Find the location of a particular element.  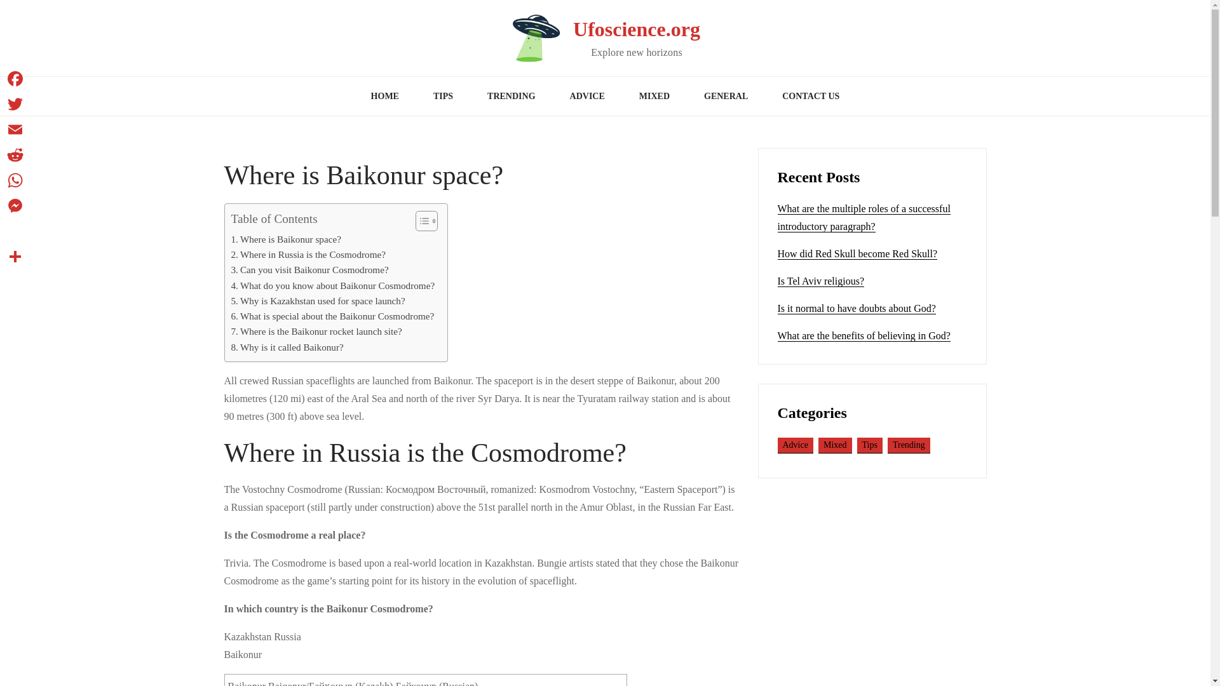

Reddit is located at coordinates (15, 154).